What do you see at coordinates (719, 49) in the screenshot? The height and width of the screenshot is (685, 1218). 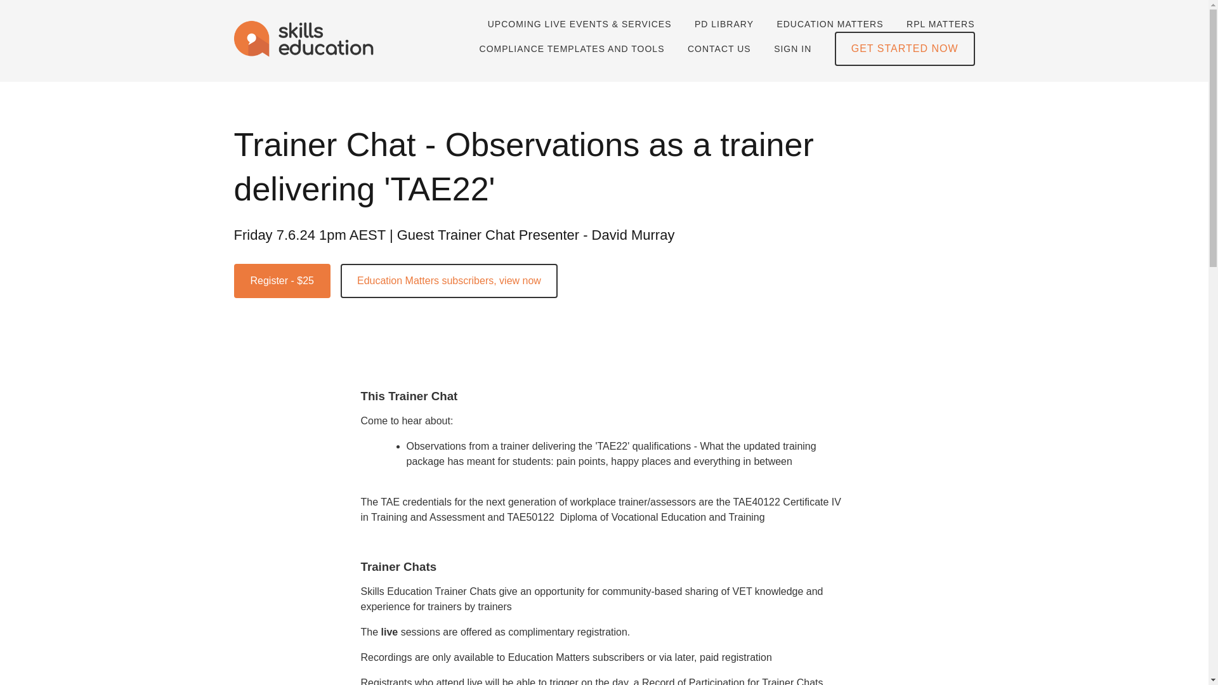 I see `CONTACT US` at bounding box center [719, 49].